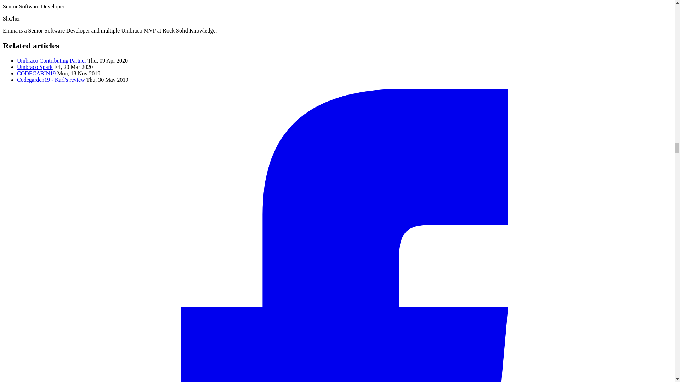  What do you see at coordinates (35, 67) in the screenshot?
I see `Umbraco Spark` at bounding box center [35, 67].